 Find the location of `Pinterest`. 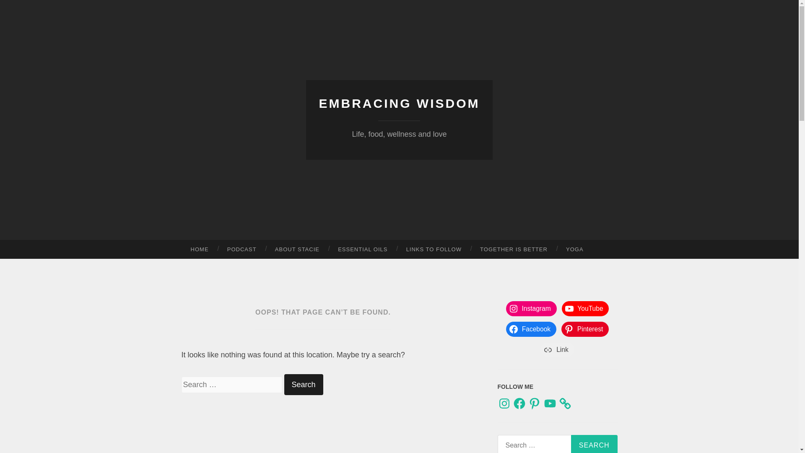

Pinterest is located at coordinates (534, 404).